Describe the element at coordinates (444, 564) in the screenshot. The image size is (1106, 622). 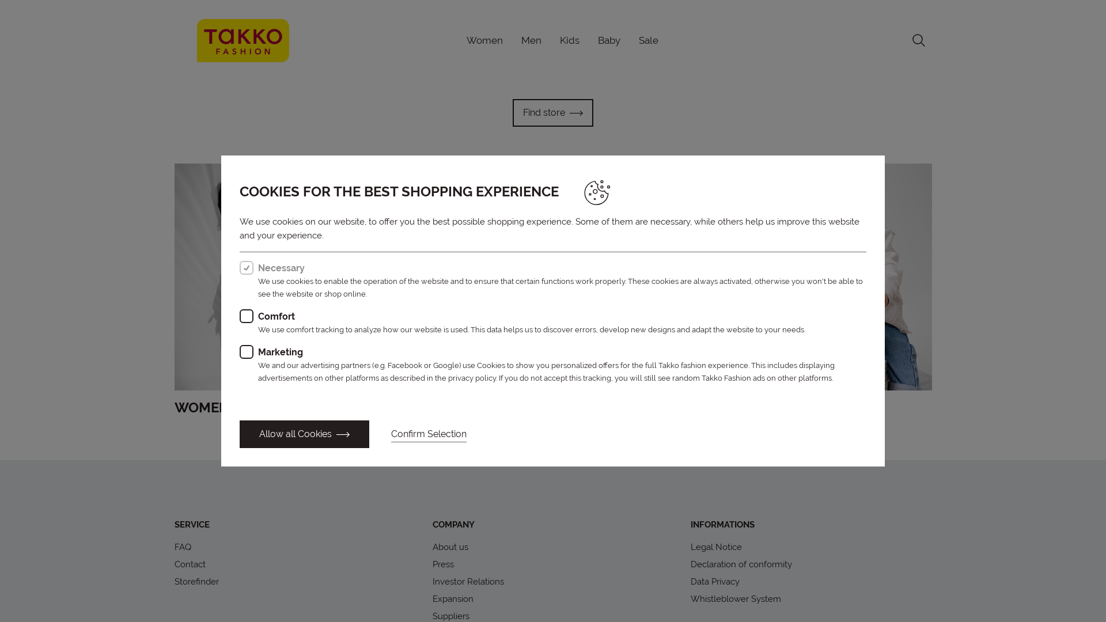
I see `Press` at that location.